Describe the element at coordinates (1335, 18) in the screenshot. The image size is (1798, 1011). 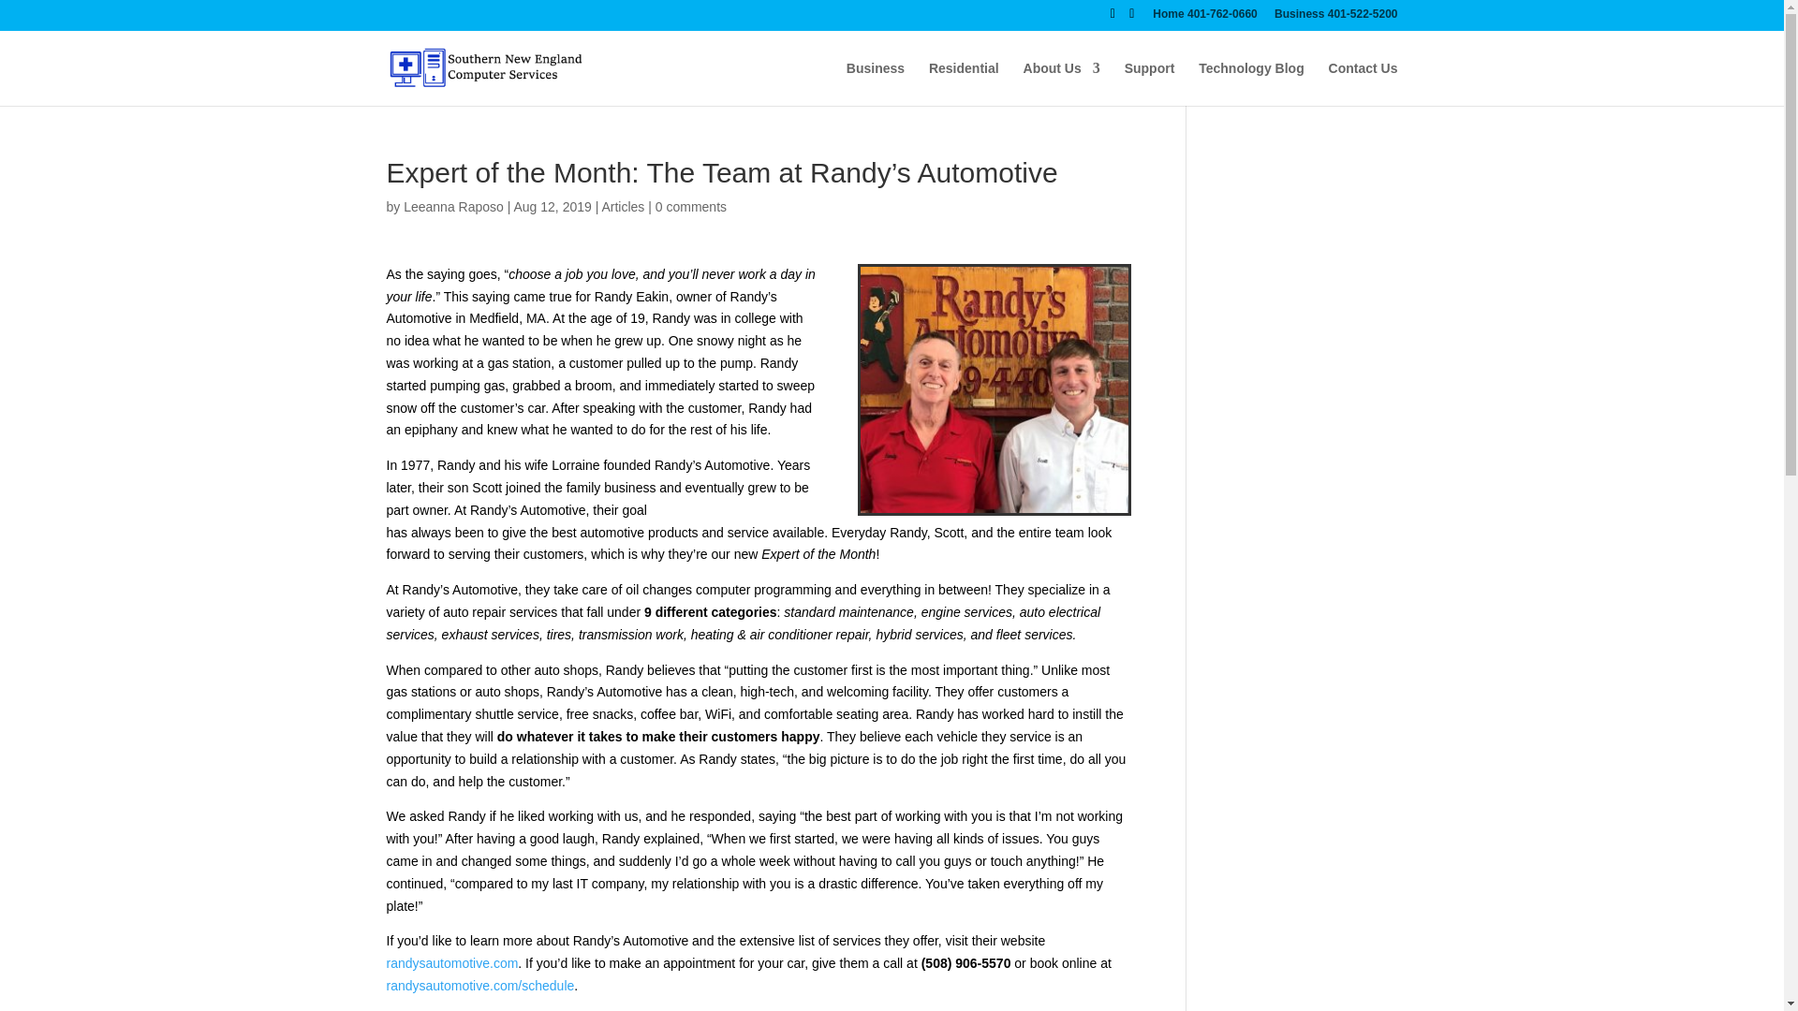
I see `Business 401-522-5200` at that location.